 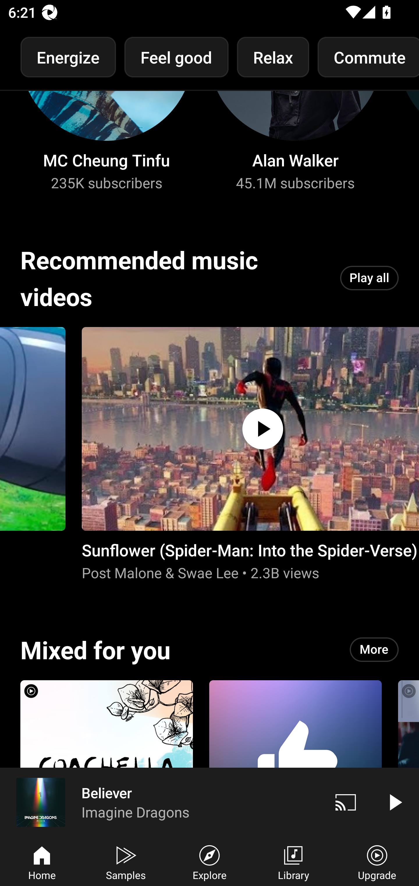 I want to click on Home, so click(x=42, y=862).